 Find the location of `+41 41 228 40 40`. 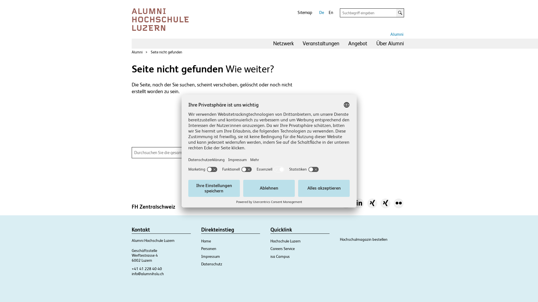

+41 41 228 40 40 is located at coordinates (147, 269).